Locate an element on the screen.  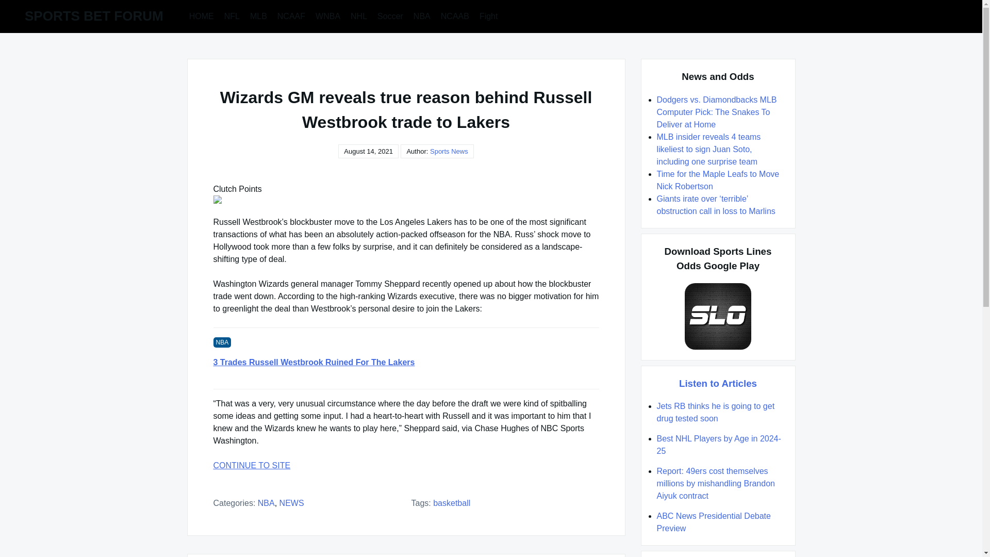
SPORTS BET FORUM is located at coordinates (94, 16).